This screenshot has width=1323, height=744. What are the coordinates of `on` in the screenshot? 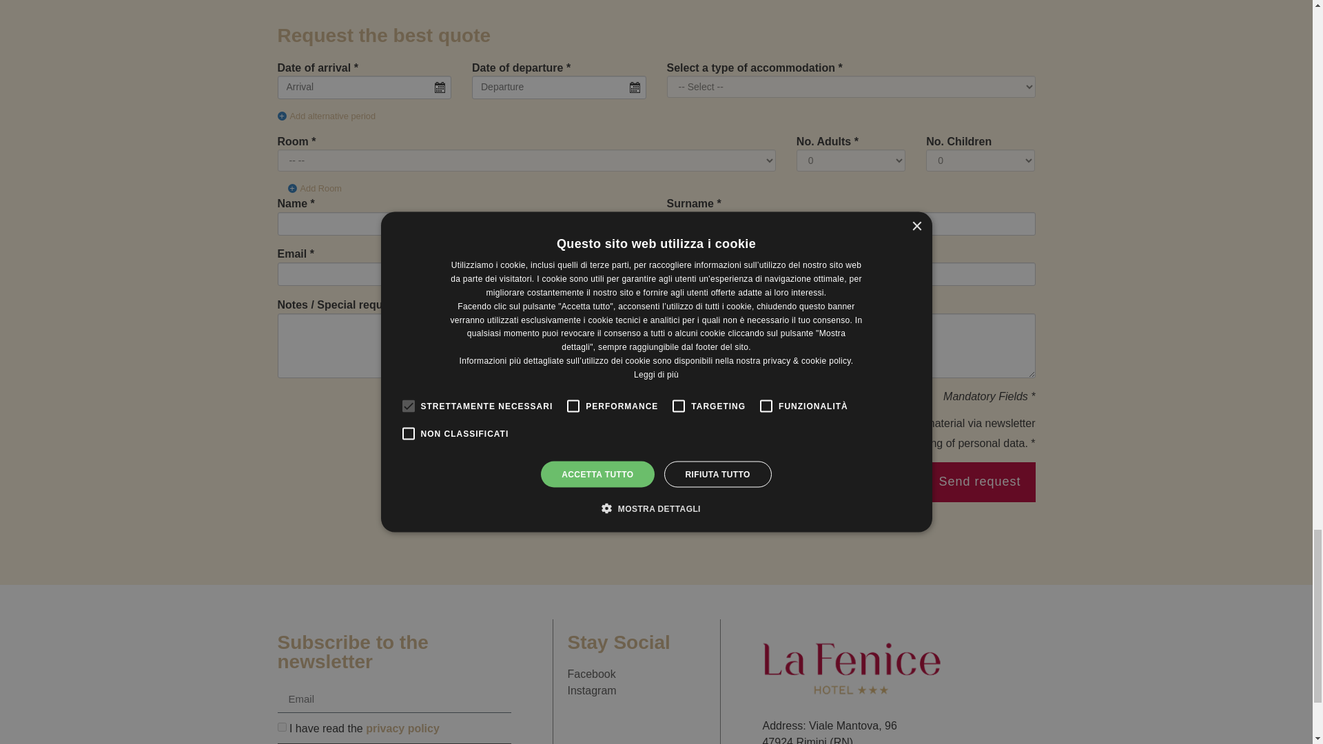 It's located at (281, 726).